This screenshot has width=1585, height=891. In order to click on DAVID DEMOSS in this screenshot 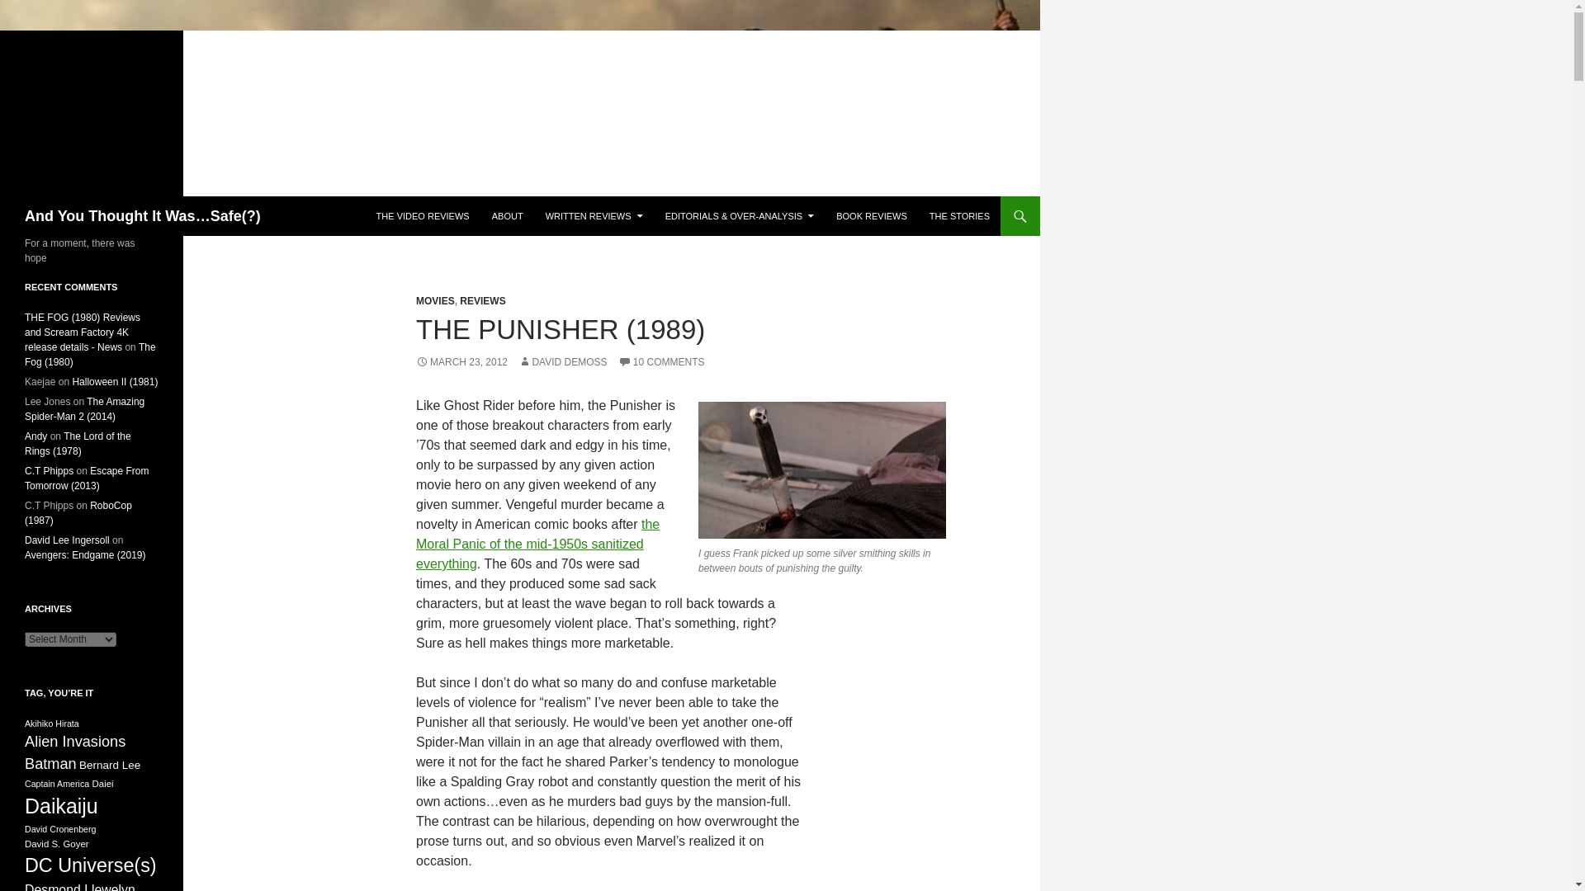, I will do `click(562, 362)`.